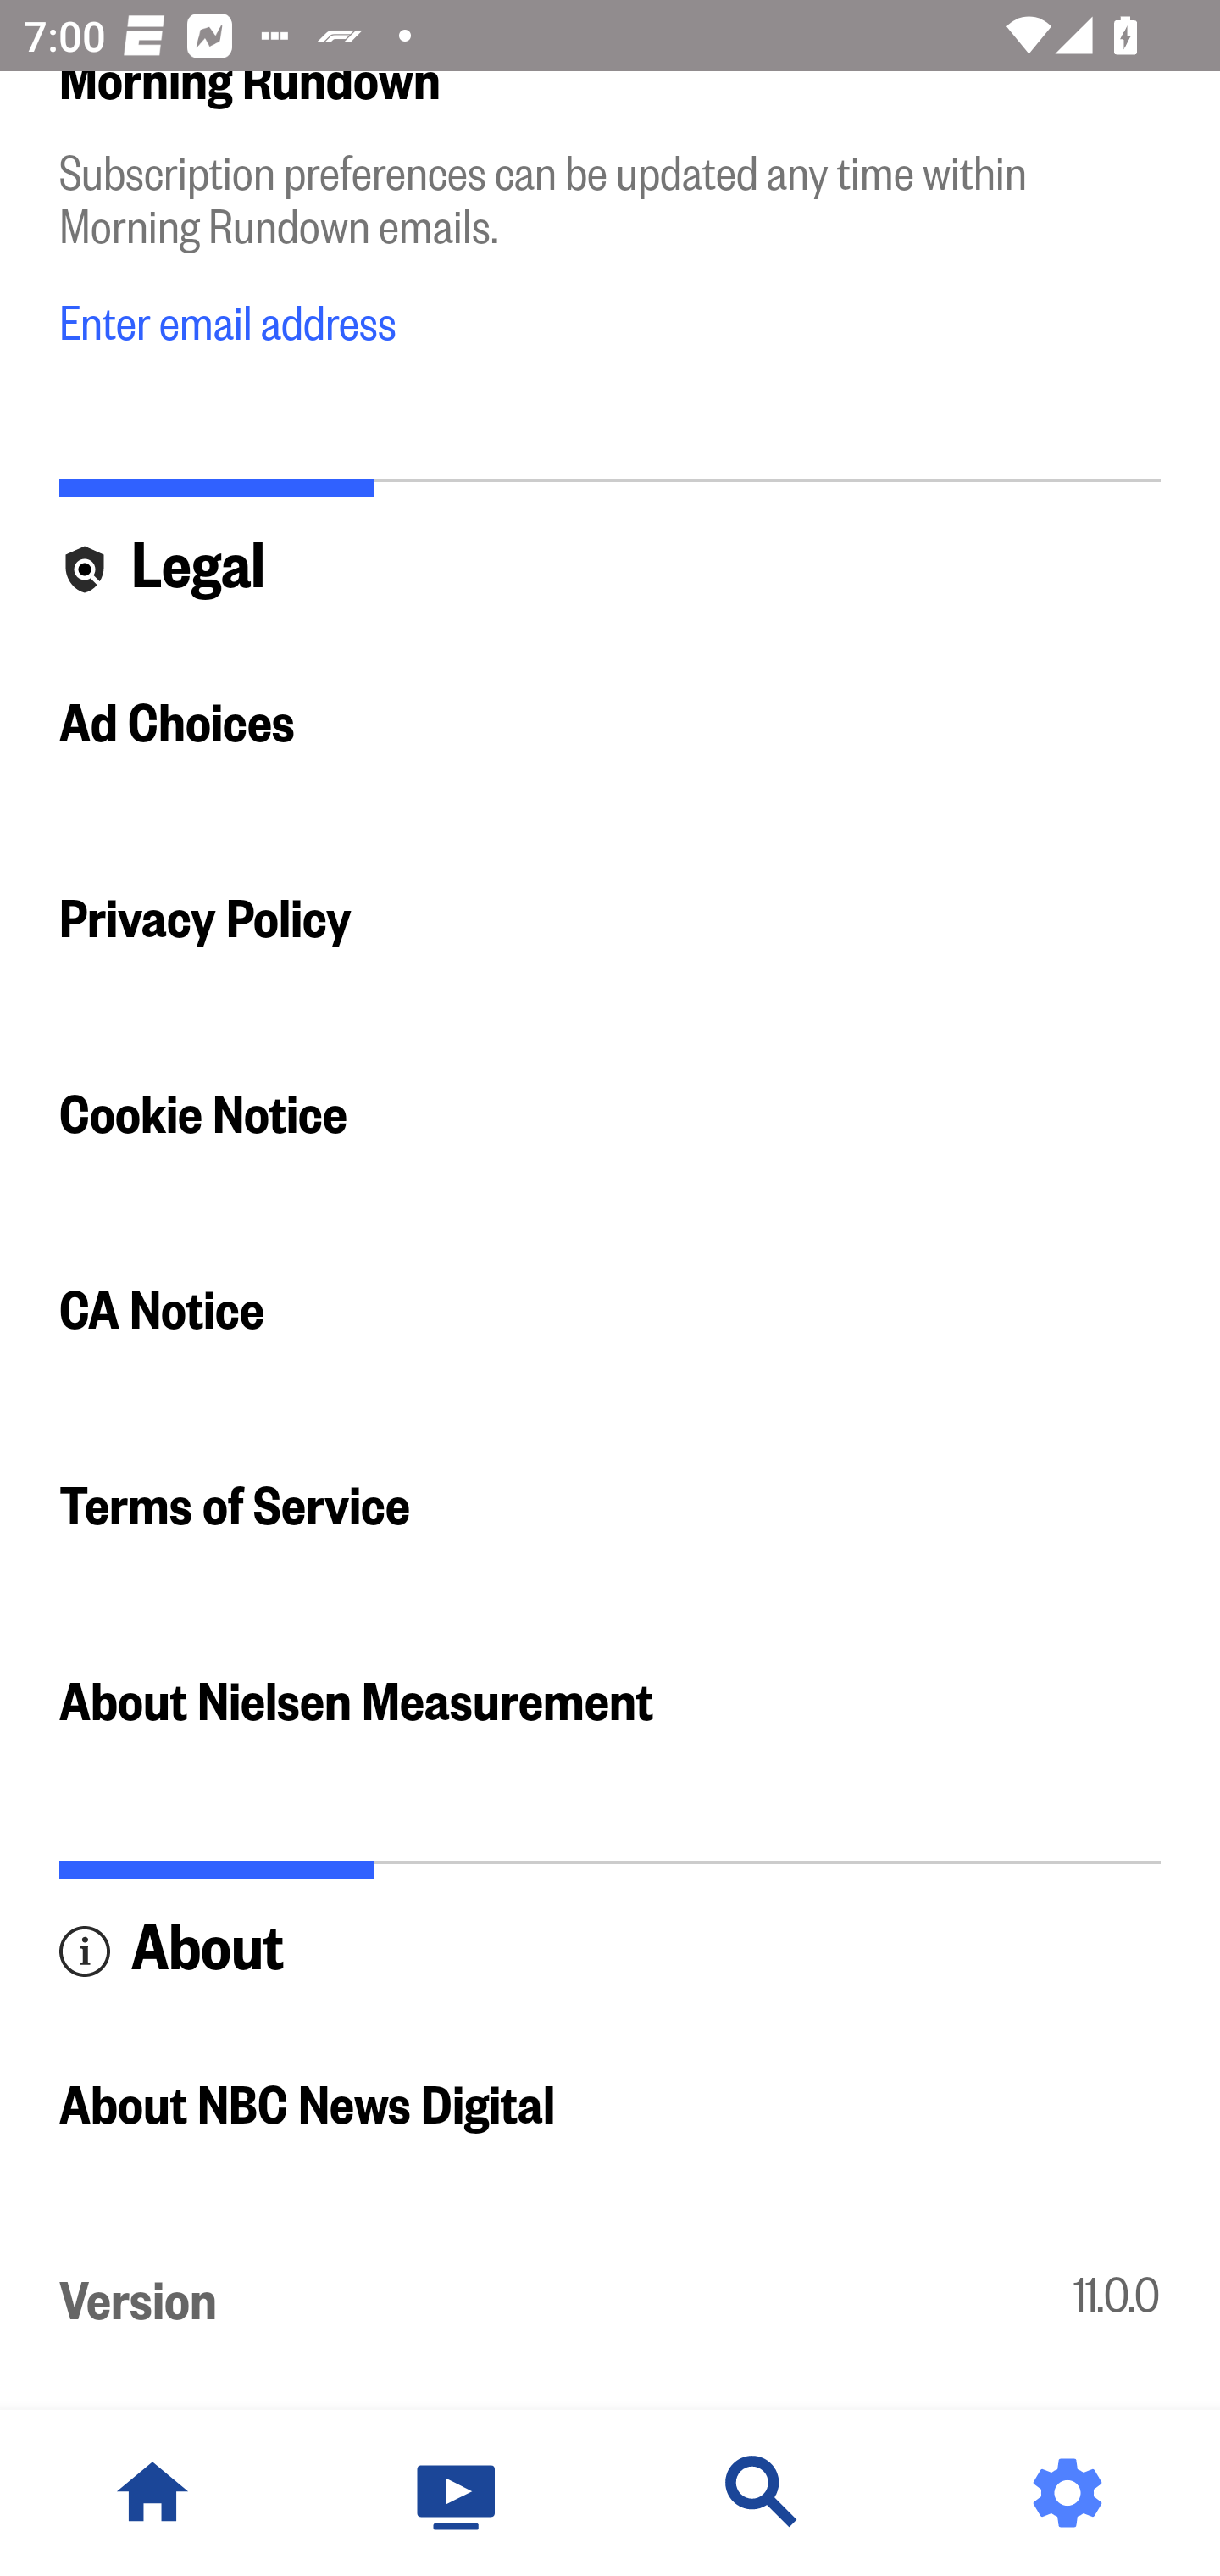 This screenshot has width=1220, height=2576. Describe the element at coordinates (610, 1115) in the screenshot. I see `Cookie Notice` at that location.